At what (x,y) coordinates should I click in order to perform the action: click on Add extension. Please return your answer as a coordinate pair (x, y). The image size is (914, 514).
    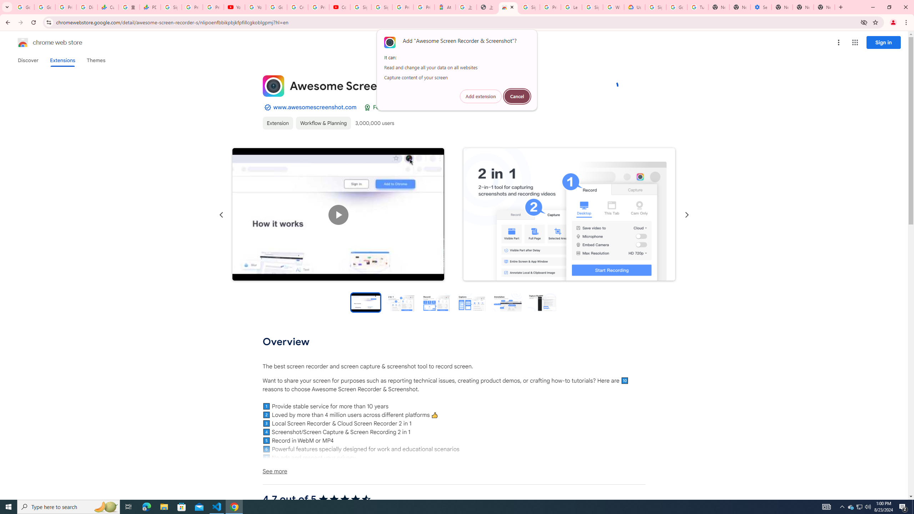
    Looking at the image, I should click on (481, 96).